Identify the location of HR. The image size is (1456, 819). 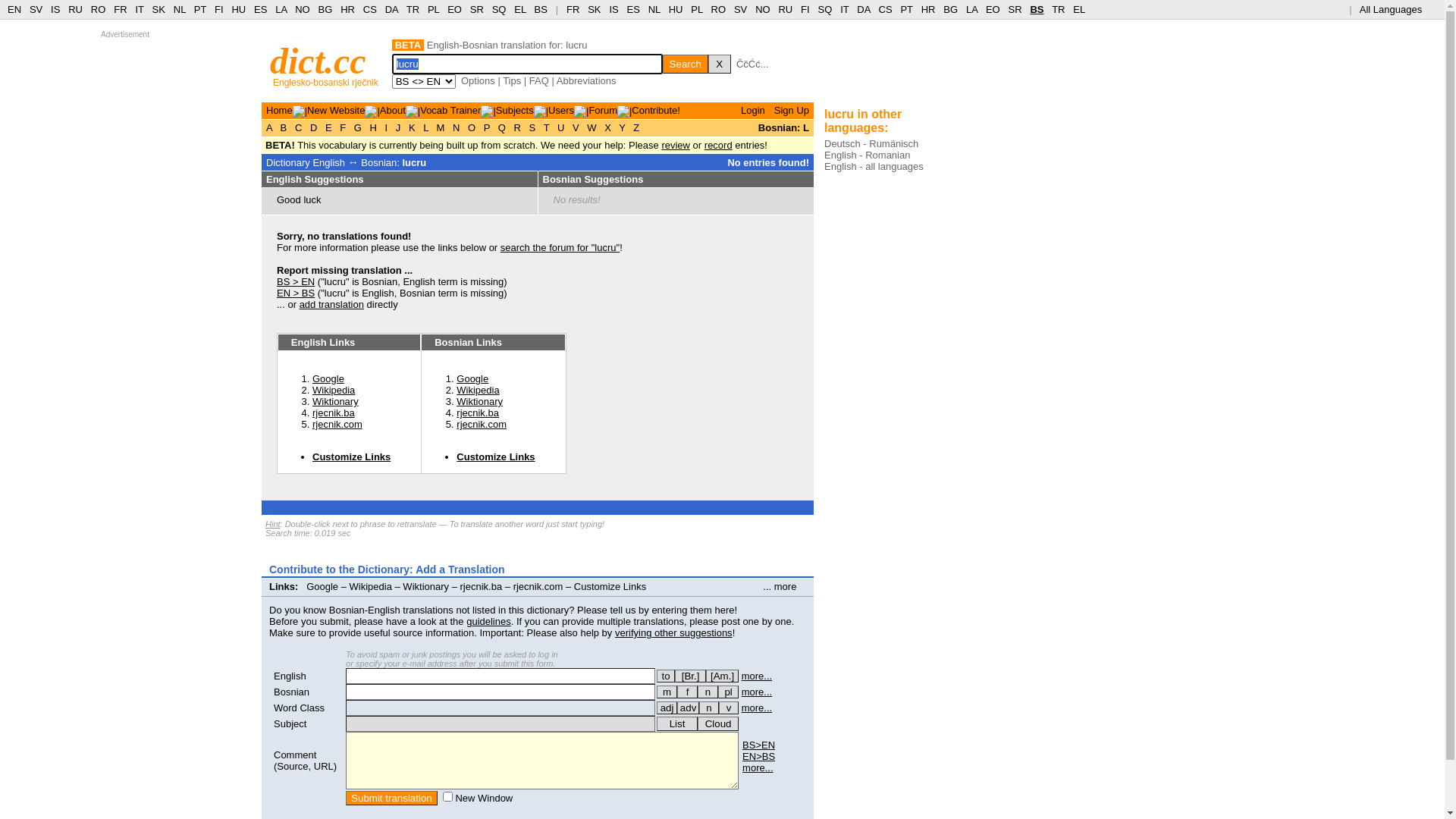
(928, 9).